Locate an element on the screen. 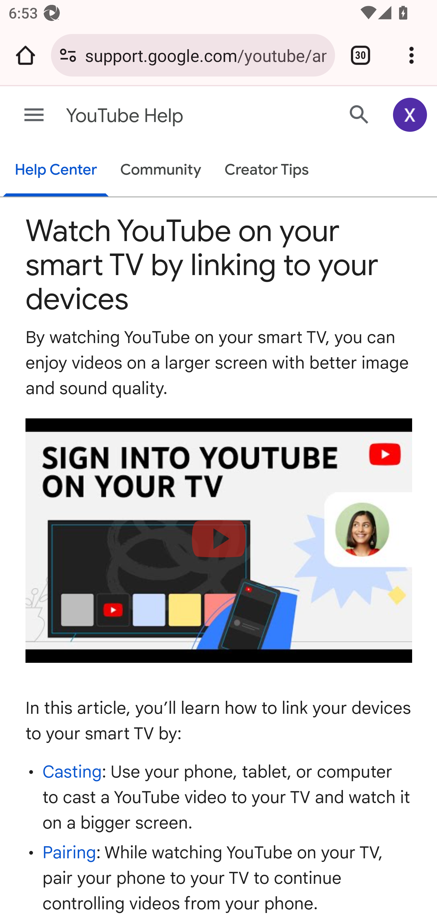  Open the home page is located at coordinates (25, 55).